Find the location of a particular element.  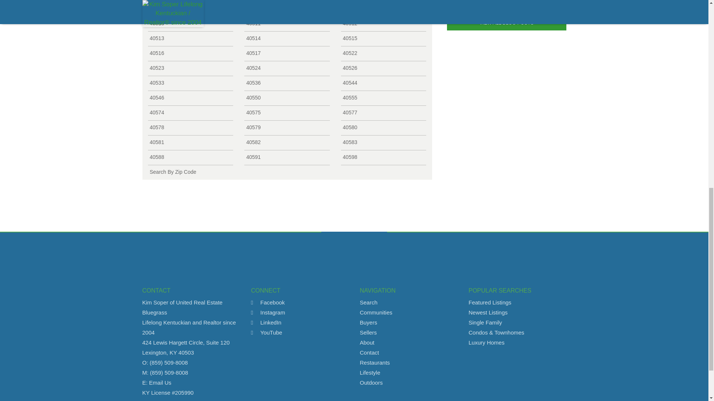

View 40506 is located at coordinates (384, 1).